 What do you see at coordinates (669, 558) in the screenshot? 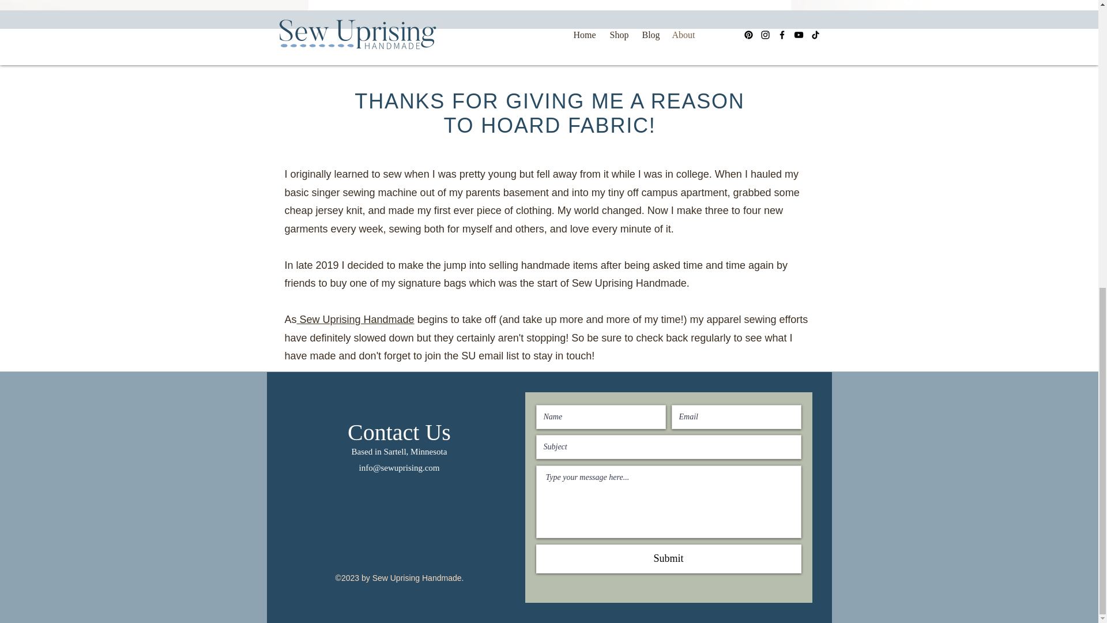
I see `Submit` at bounding box center [669, 558].